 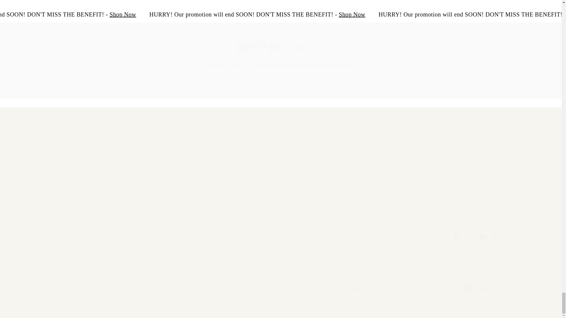 I want to click on On Sale, so click(x=280, y=230).